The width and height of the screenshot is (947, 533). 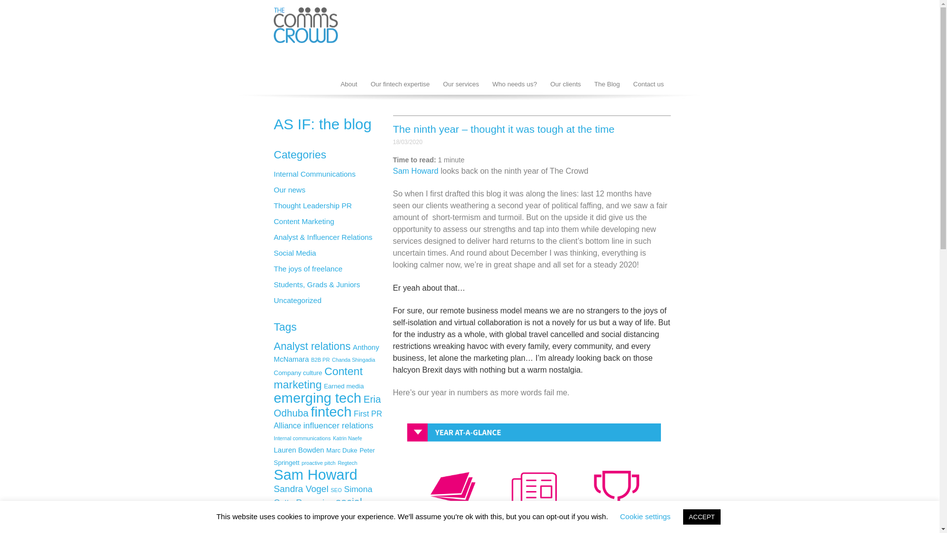 What do you see at coordinates (319, 463) in the screenshot?
I see `proactive pitch` at bounding box center [319, 463].